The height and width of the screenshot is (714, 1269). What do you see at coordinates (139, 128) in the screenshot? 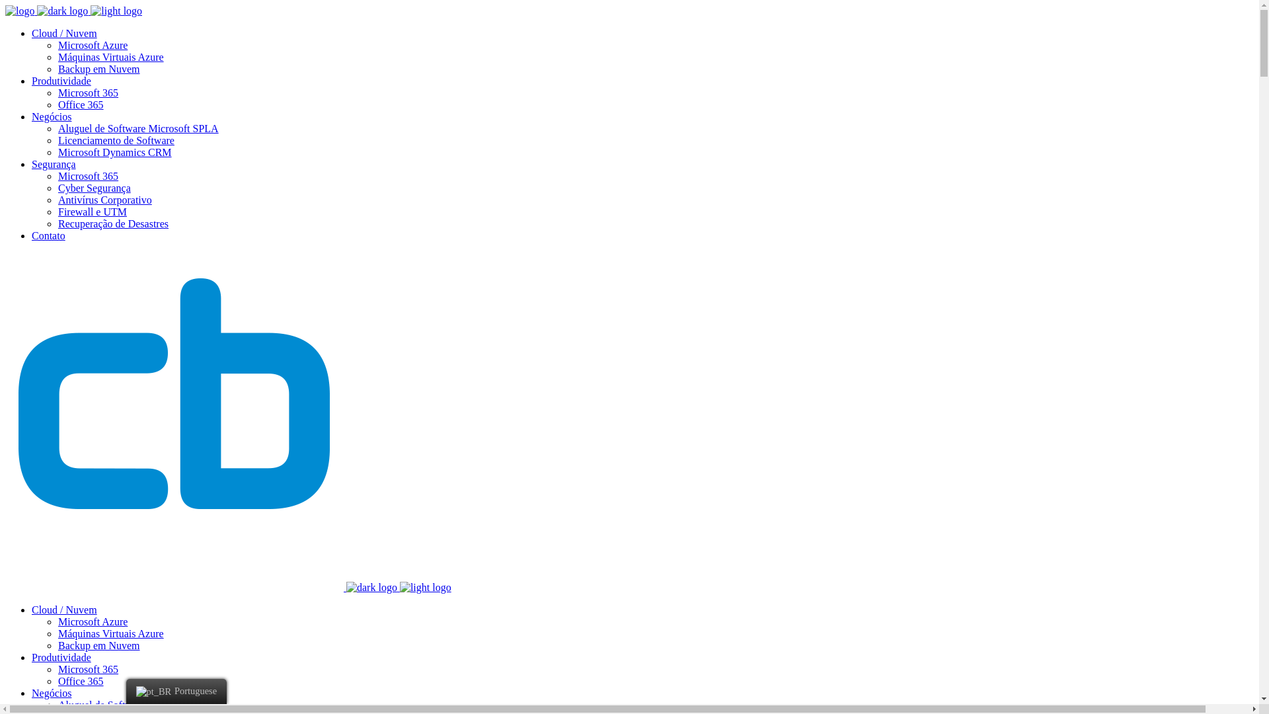
I see `Aluguel de Software Microsoft SPLA` at bounding box center [139, 128].